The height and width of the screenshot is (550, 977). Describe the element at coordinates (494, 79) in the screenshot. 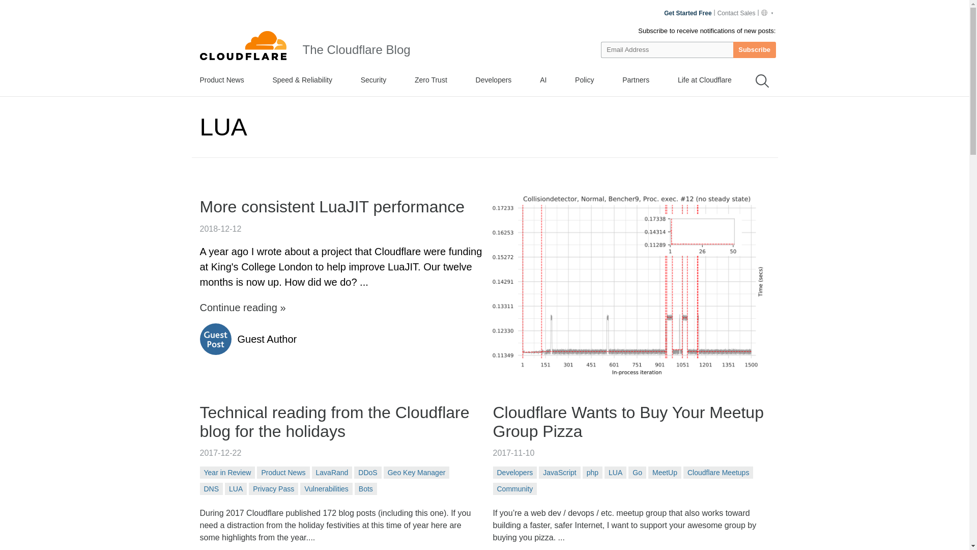

I see `Developers` at that location.